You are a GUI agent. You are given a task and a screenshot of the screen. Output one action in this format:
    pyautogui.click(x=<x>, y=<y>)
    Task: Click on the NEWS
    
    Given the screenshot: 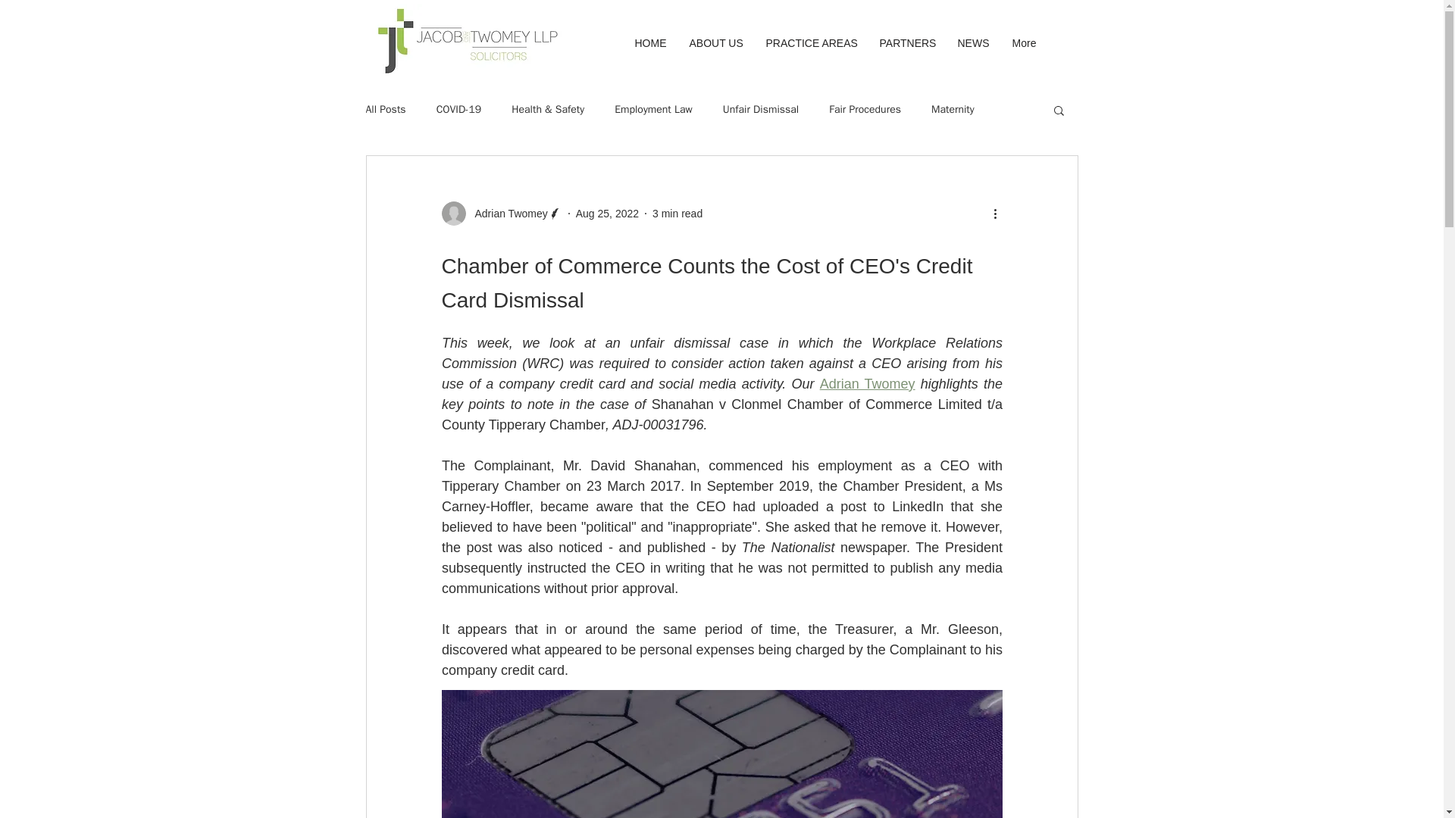 What is the action you would take?
    pyautogui.click(x=973, y=42)
    